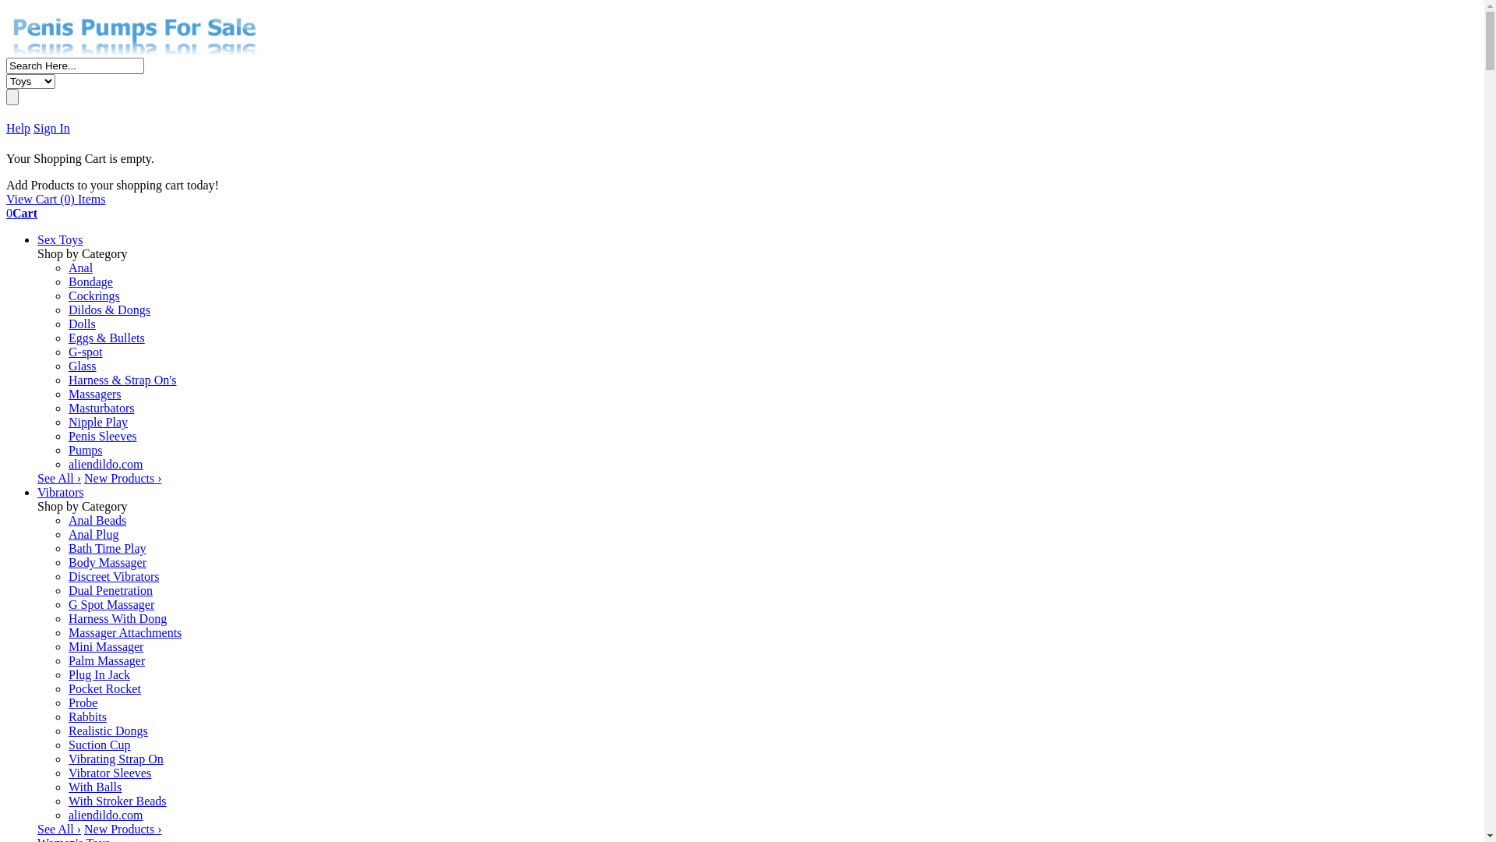 This screenshot has height=842, width=1496. Describe the element at coordinates (106, 647) in the screenshot. I see `Mini Massager` at that location.